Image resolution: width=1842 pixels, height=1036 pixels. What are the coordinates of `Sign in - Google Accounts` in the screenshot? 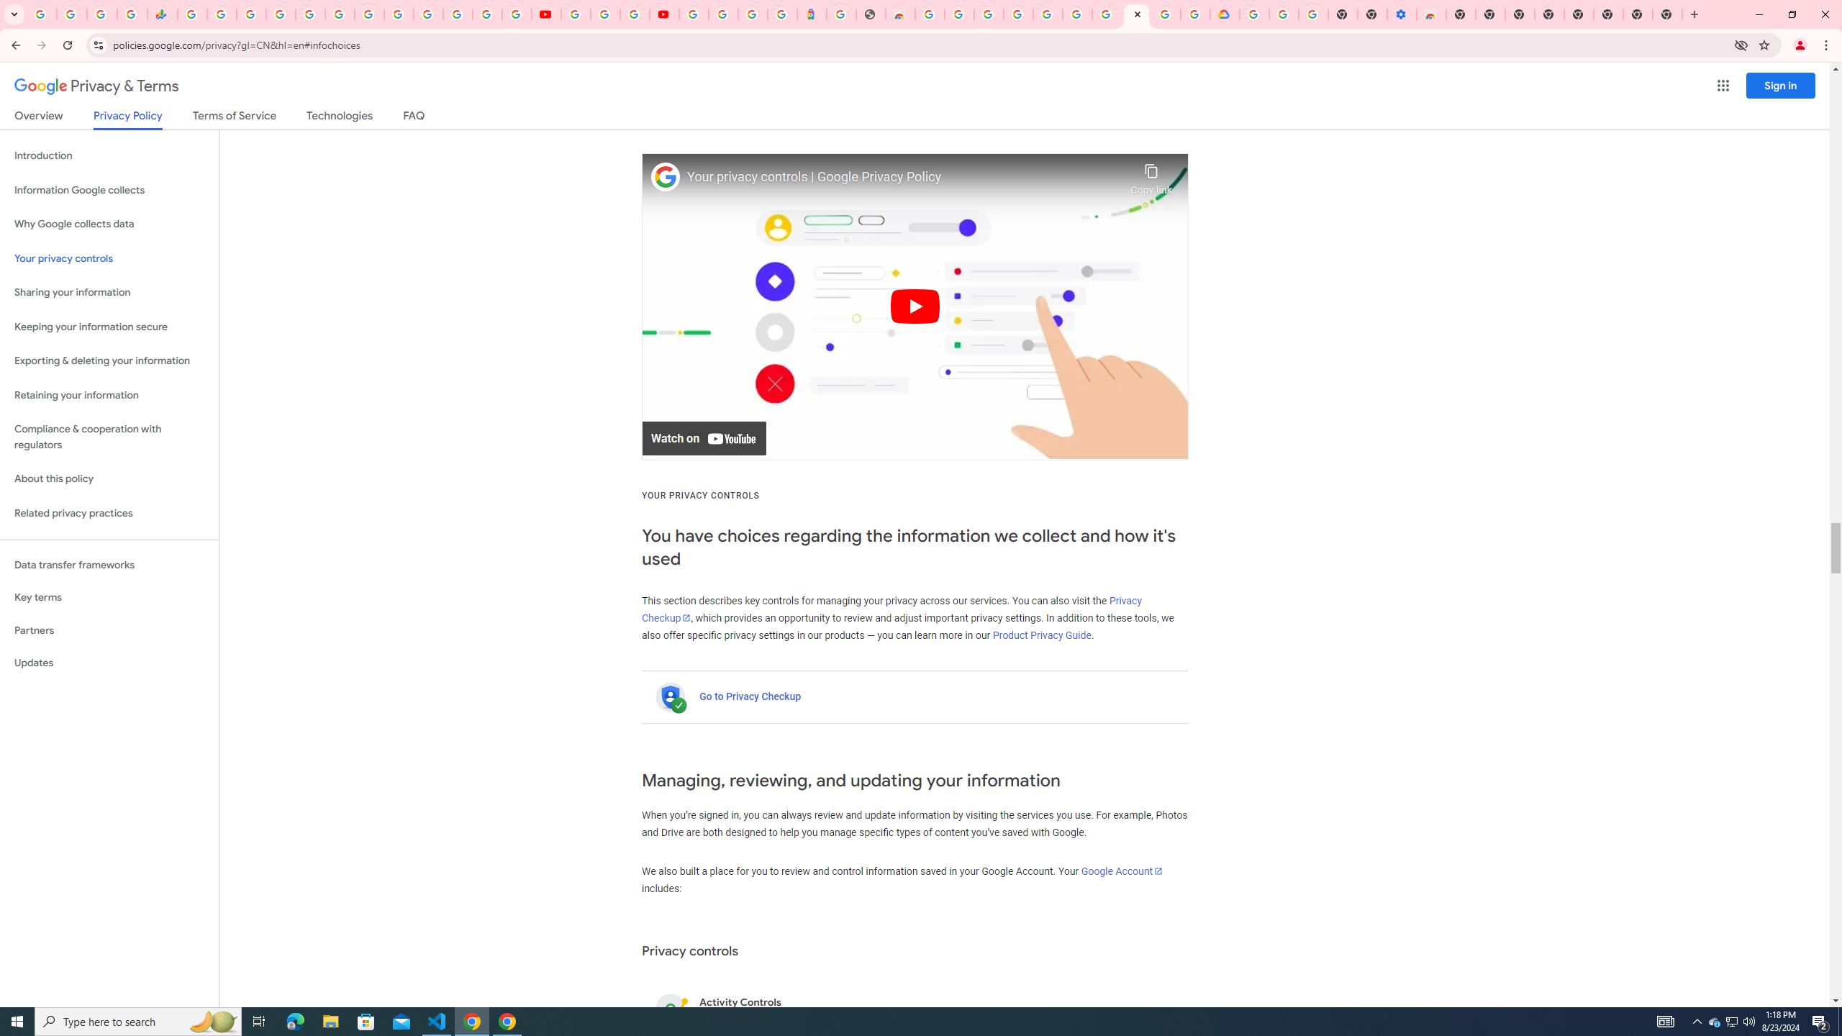 It's located at (722, 14).